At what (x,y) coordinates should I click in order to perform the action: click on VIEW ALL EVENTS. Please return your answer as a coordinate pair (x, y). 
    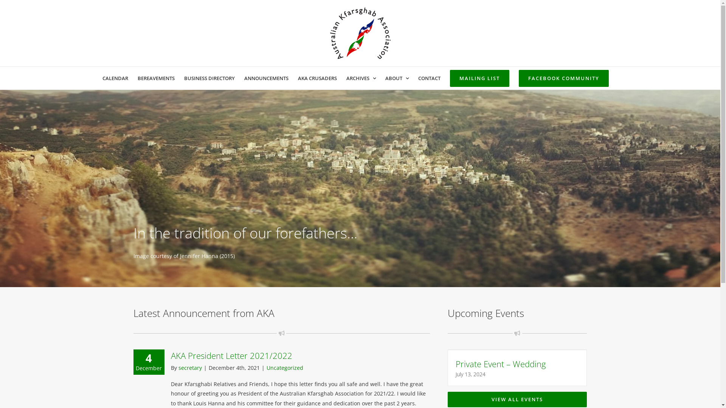
    Looking at the image, I should click on (517, 400).